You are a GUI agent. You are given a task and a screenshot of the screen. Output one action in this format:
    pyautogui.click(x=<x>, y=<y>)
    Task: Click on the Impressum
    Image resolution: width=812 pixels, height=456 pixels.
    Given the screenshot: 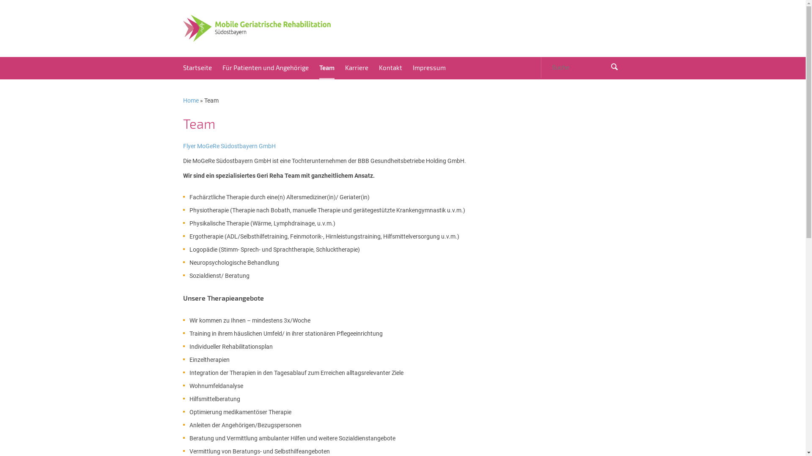 What is the action you would take?
    pyautogui.click(x=429, y=68)
    